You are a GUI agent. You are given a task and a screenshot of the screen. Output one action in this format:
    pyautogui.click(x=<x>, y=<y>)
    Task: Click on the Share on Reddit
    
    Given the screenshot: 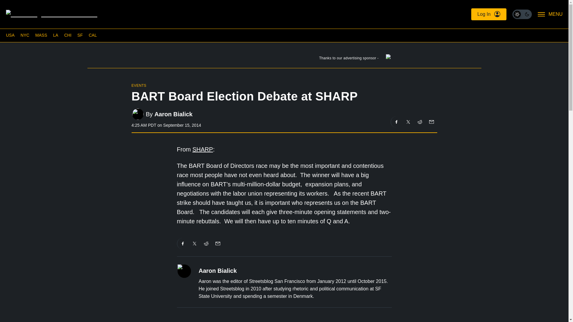 What is the action you would take?
    pyautogui.click(x=206, y=243)
    